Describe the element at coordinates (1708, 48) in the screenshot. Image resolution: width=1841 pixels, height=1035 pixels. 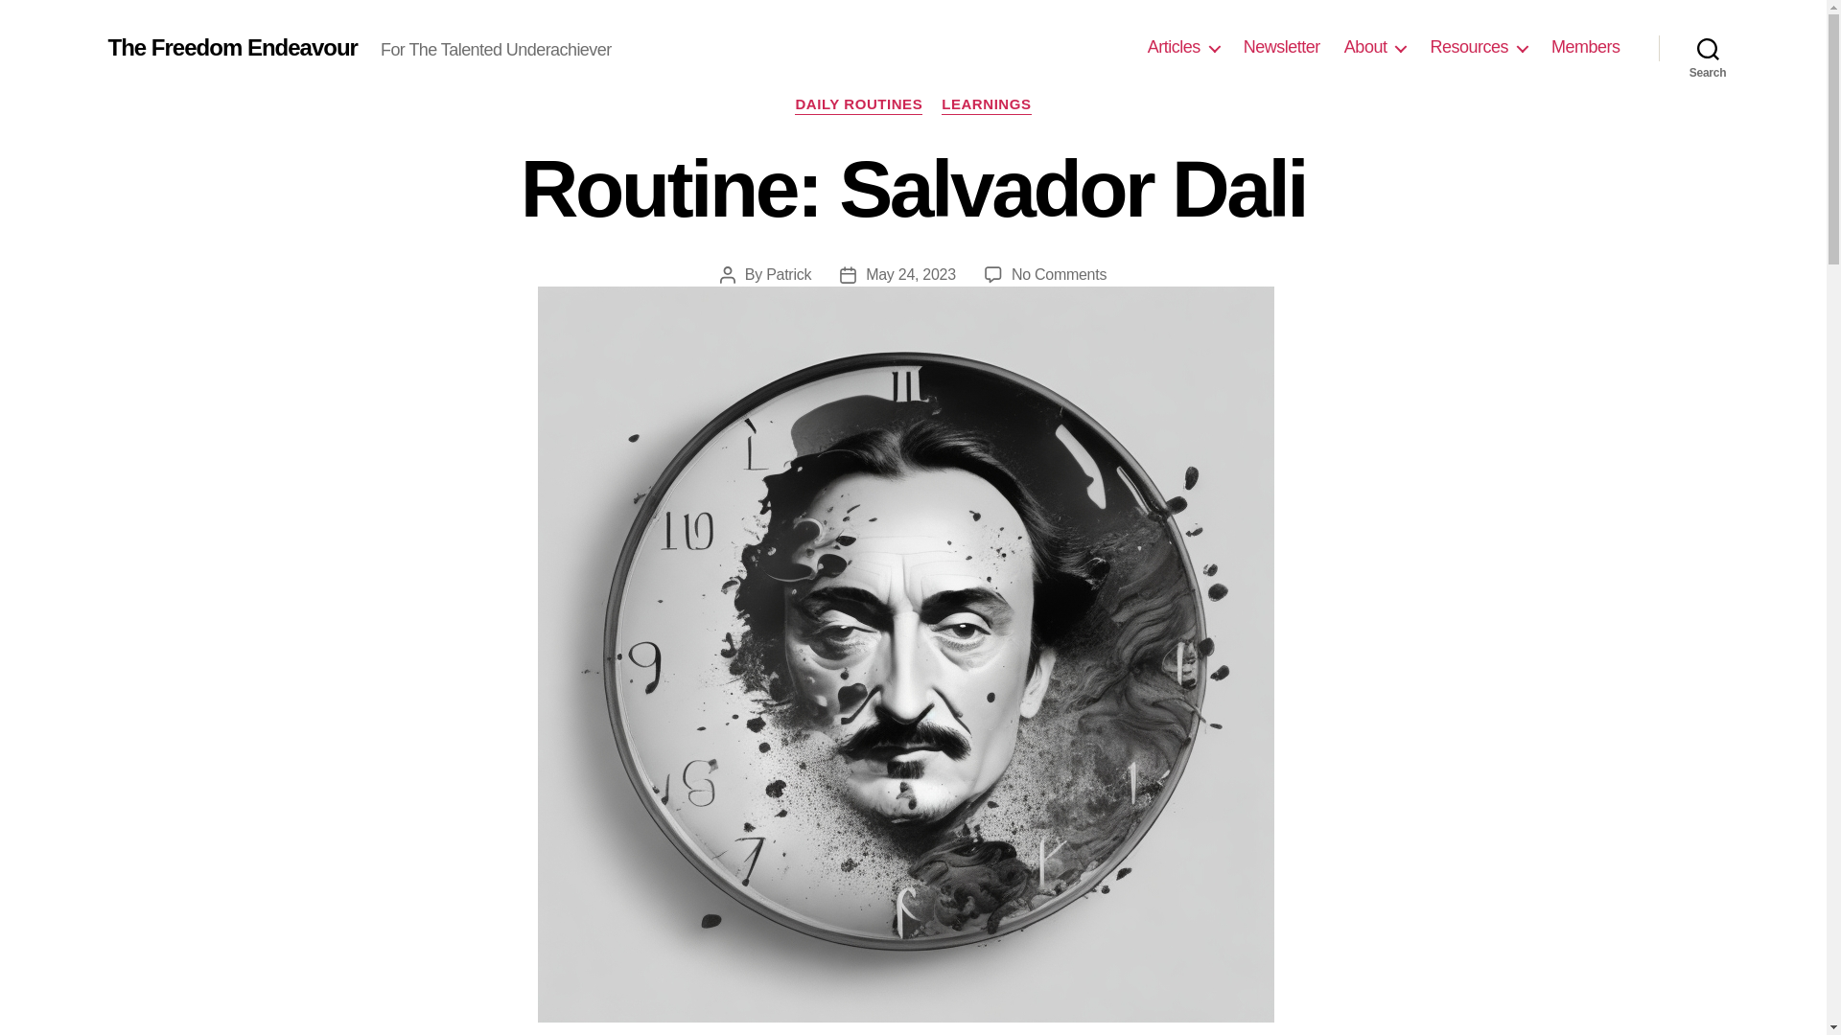
I see `Search` at that location.